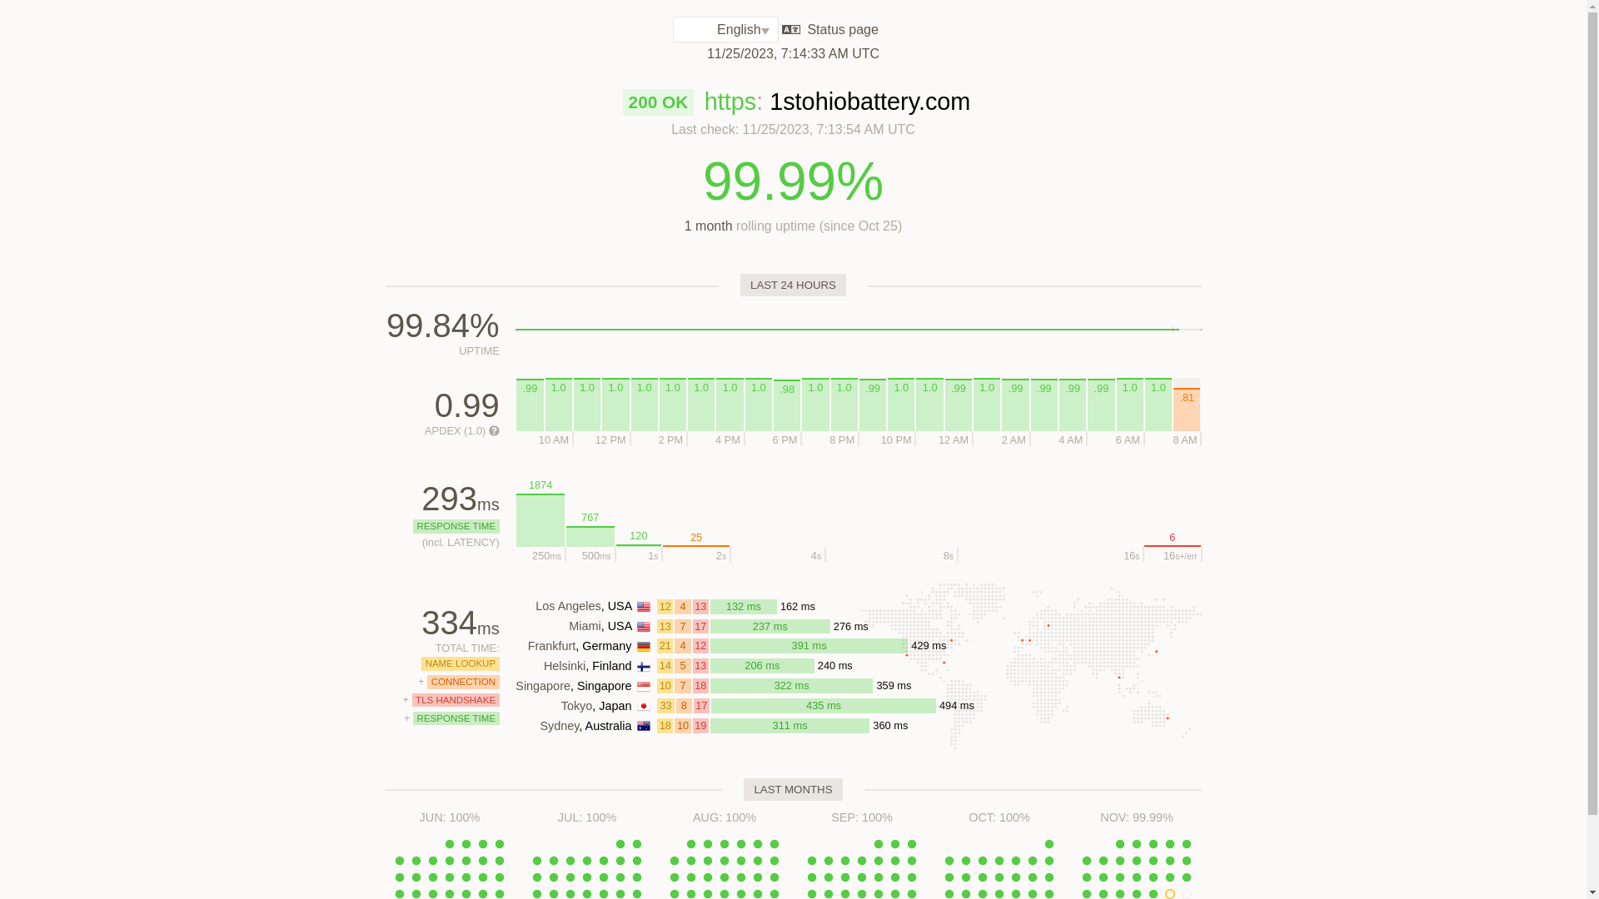 The width and height of the screenshot is (1599, 899). Describe the element at coordinates (758, 861) in the screenshot. I see `<small>Aug 12:</small> No downtime` at that location.